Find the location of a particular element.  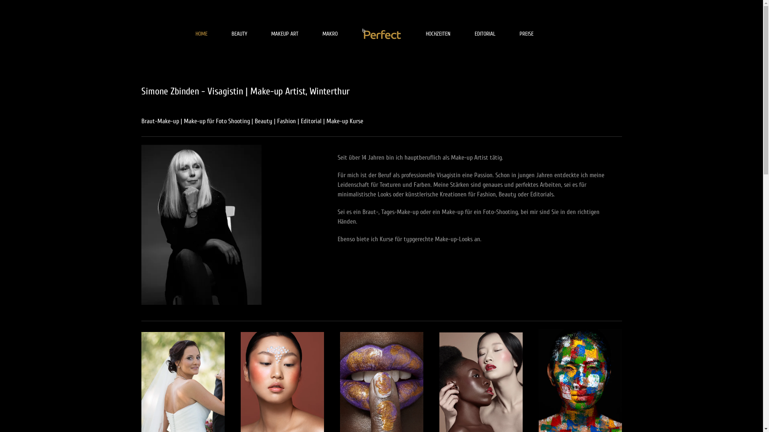

HOCHZEITEN is located at coordinates (438, 34).